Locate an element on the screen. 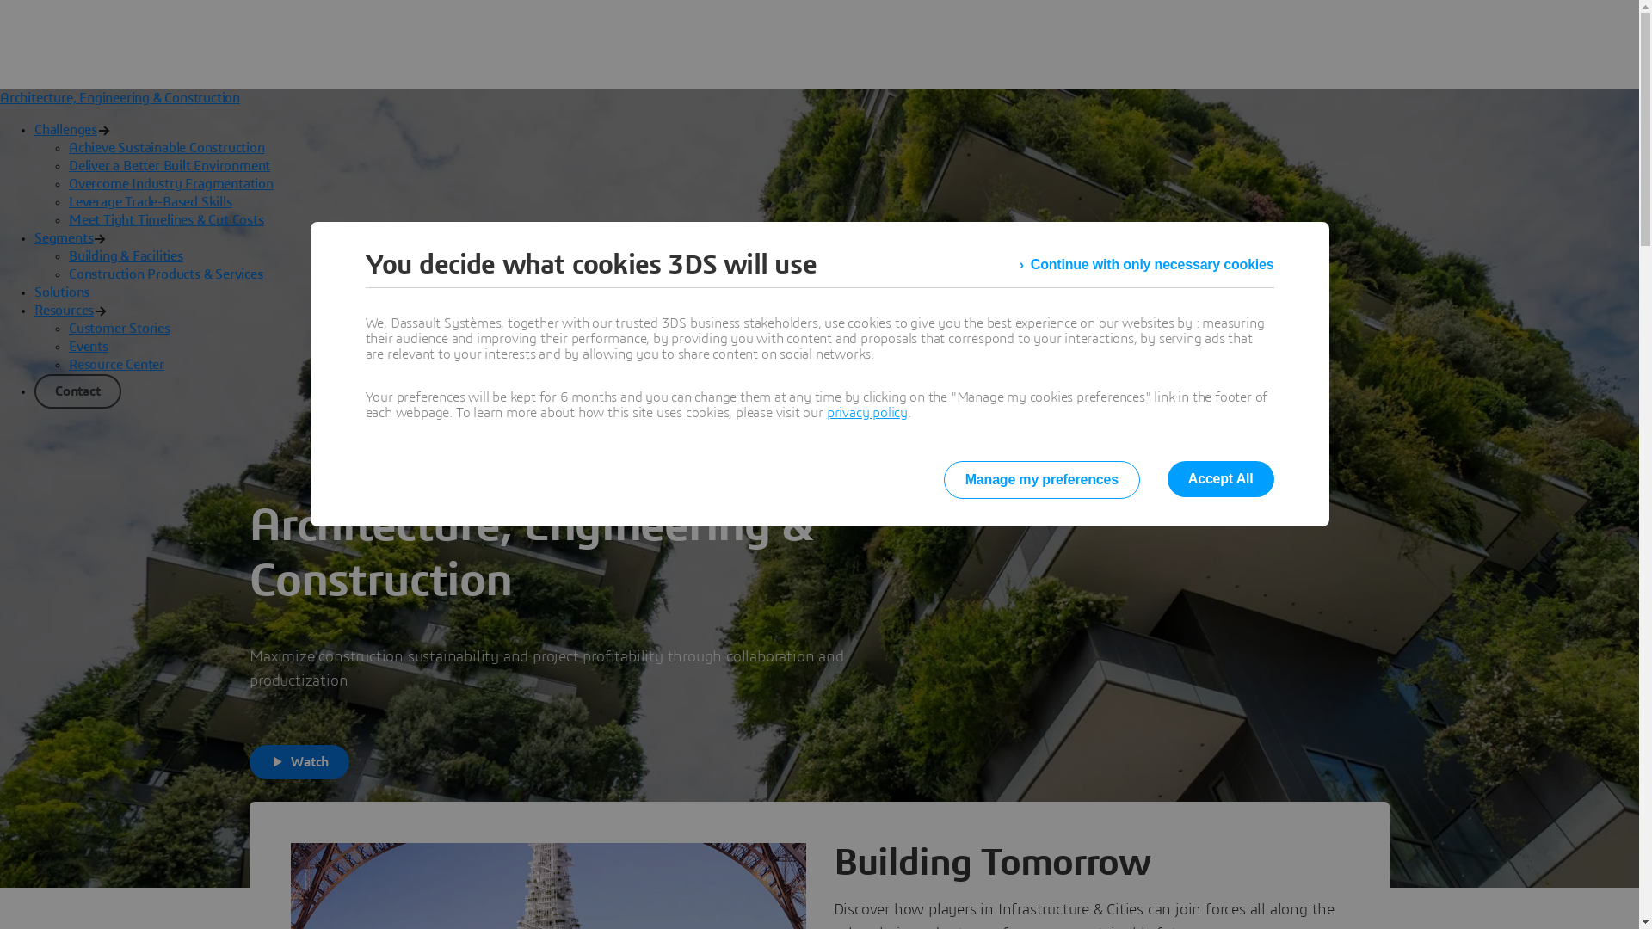  Construction Products & Services is located at coordinates (166, 274).